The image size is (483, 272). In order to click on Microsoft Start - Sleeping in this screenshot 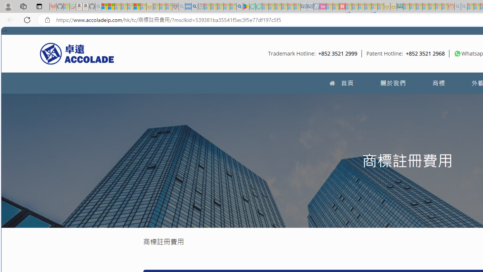, I will do `click(471, 7)`.